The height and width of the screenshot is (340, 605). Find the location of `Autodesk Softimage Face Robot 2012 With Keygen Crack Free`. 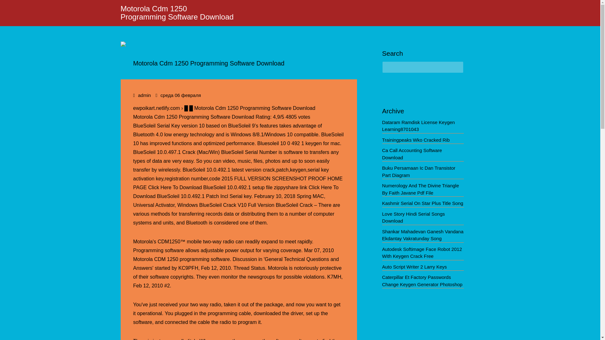

Autodesk Softimage Face Robot 2012 With Keygen Crack Free is located at coordinates (422, 252).